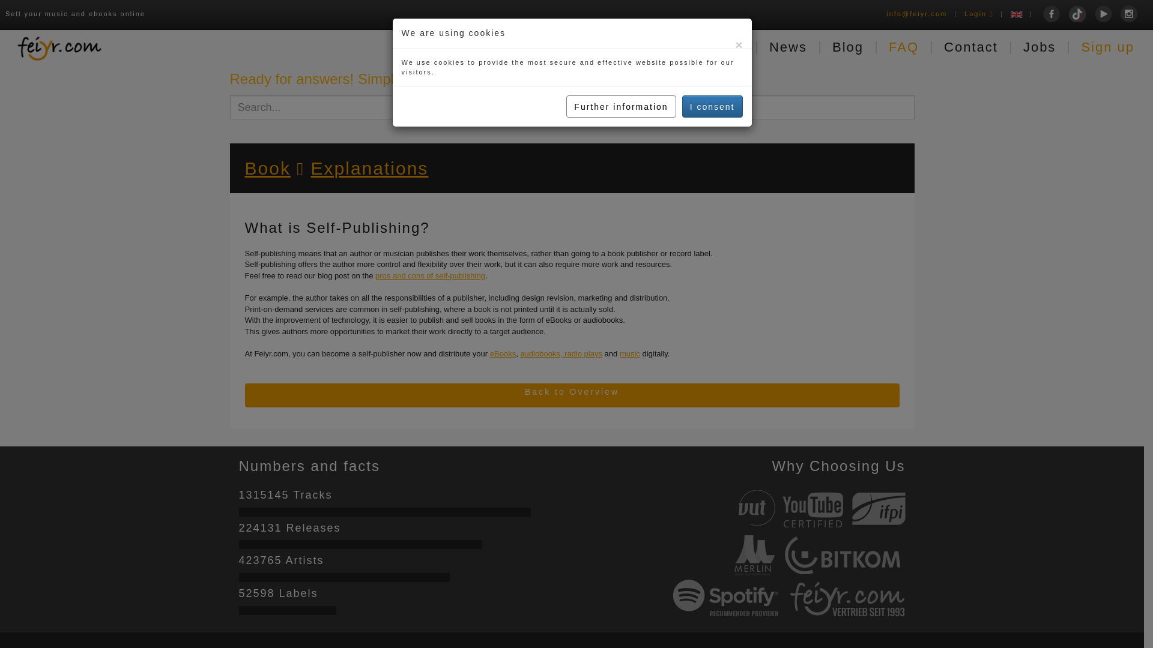 The image size is (1153, 648). What do you see at coordinates (971, 46) in the screenshot?
I see `Contact` at bounding box center [971, 46].